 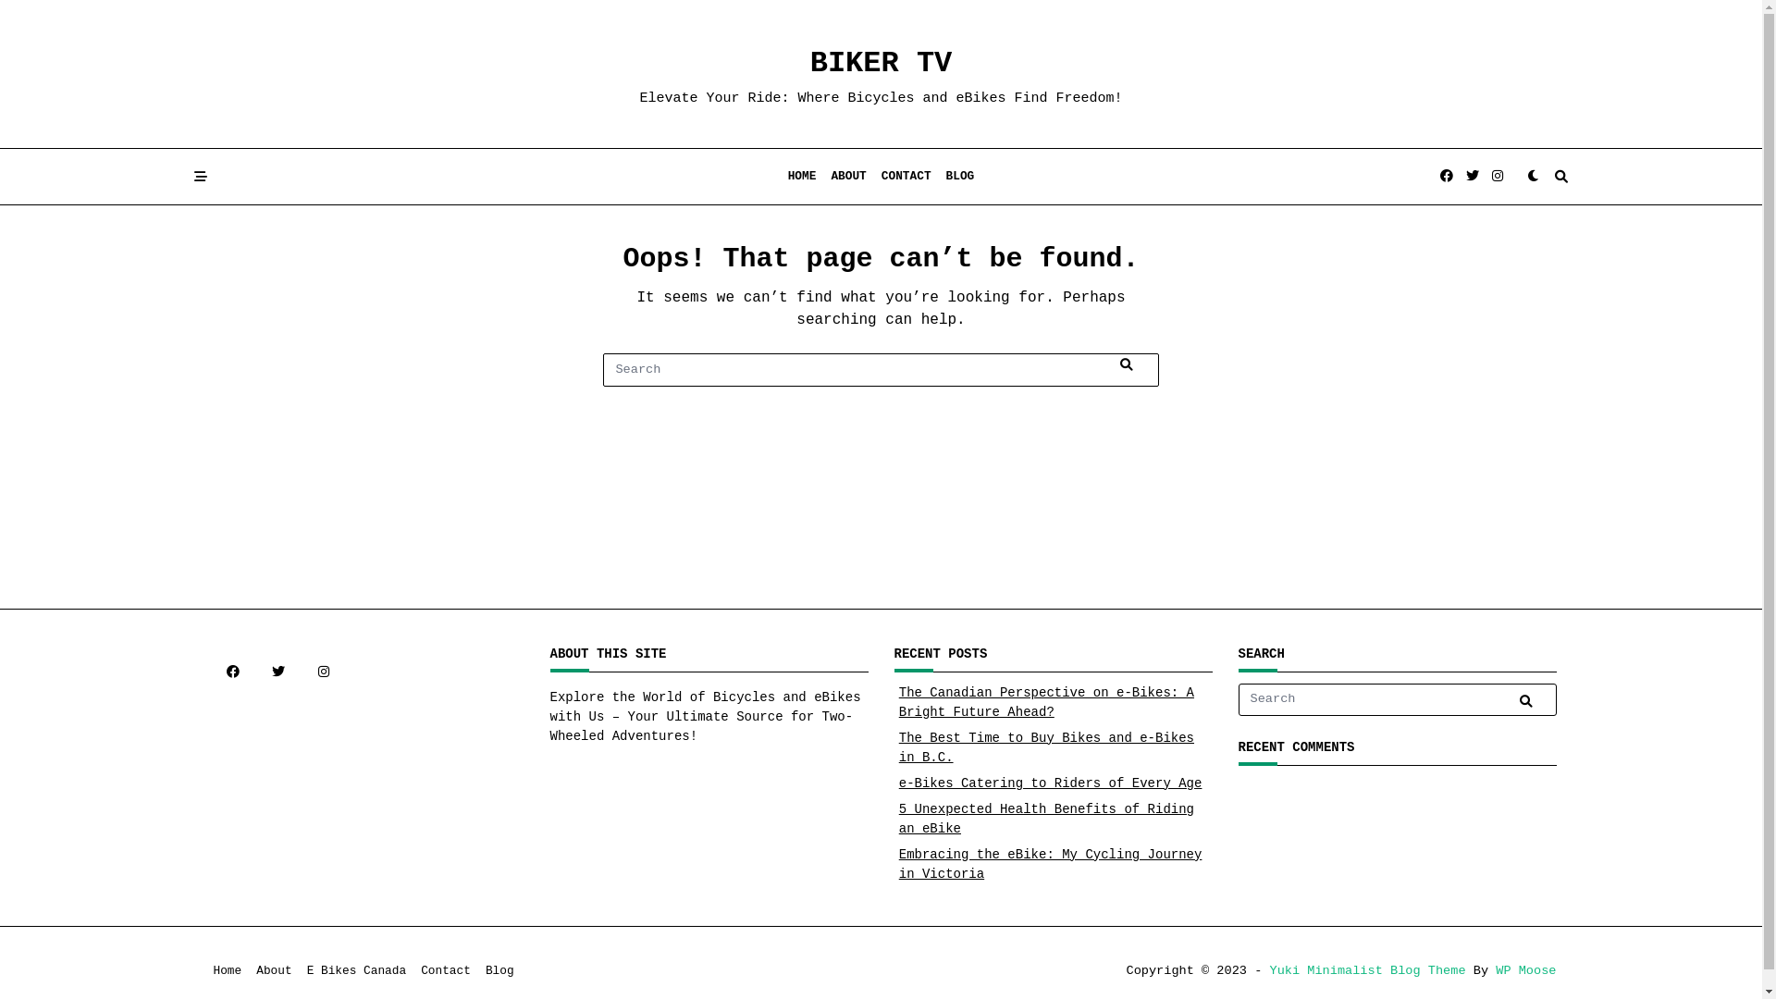 What do you see at coordinates (1526, 971) in the screenshot?
I see `WP Moose` at bounding box center [1526, 971].